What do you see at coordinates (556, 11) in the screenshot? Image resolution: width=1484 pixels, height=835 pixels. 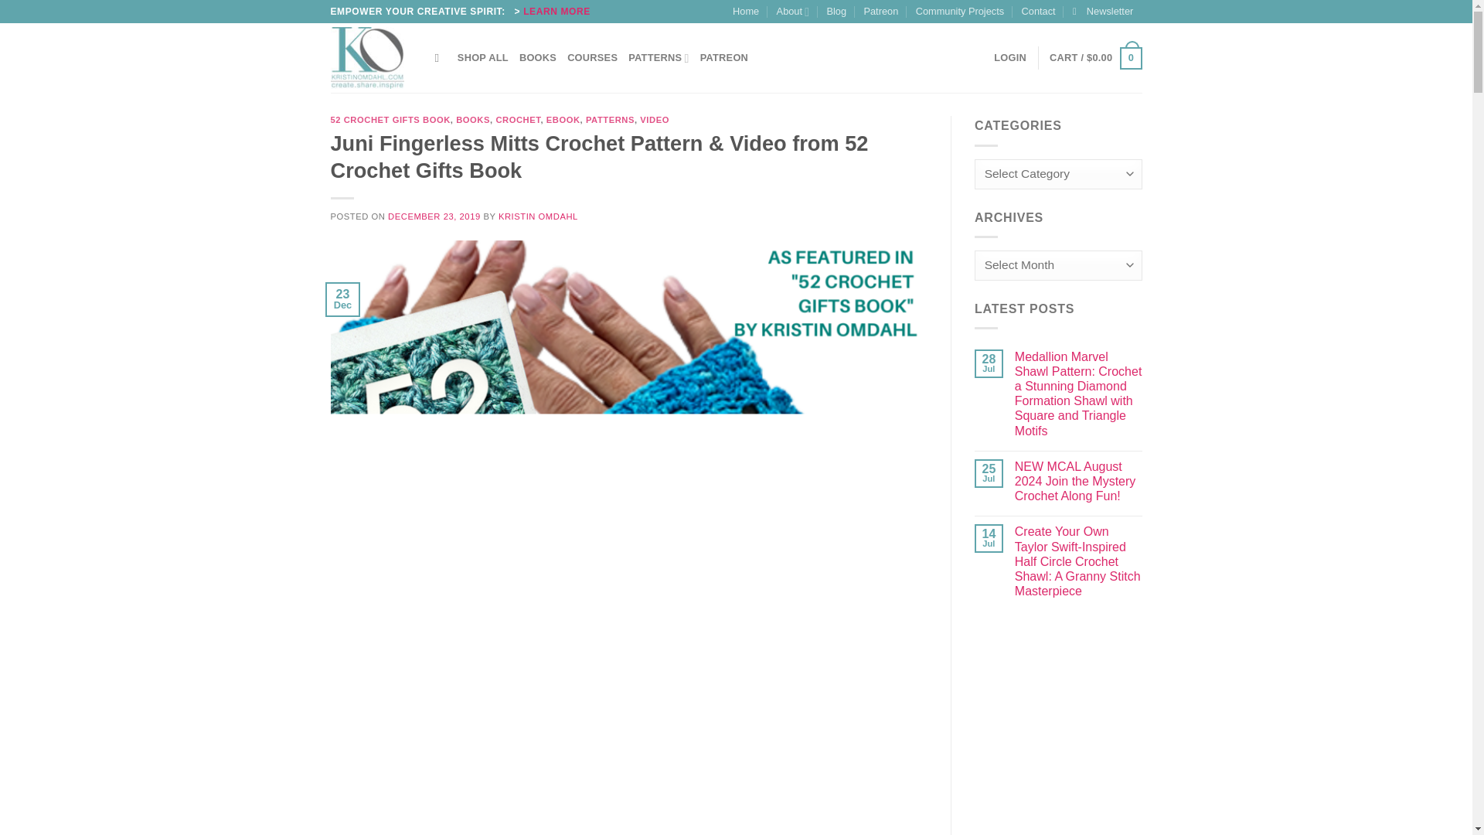 I see `LEARN MORE` at bounding box center [556, 11].